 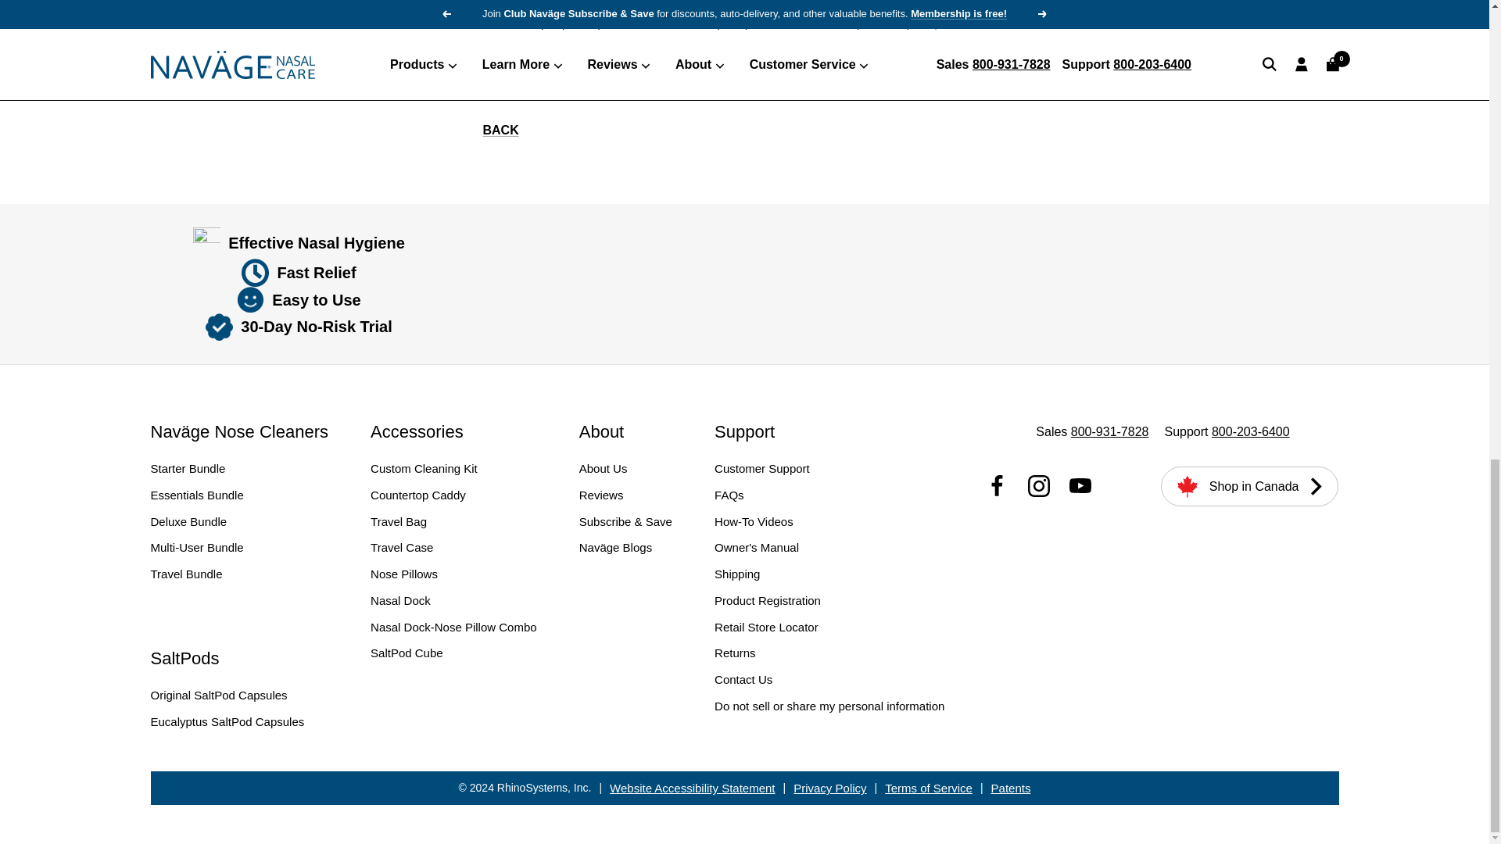 I want to click on Nose Pillows, so click(x=404, y=574).